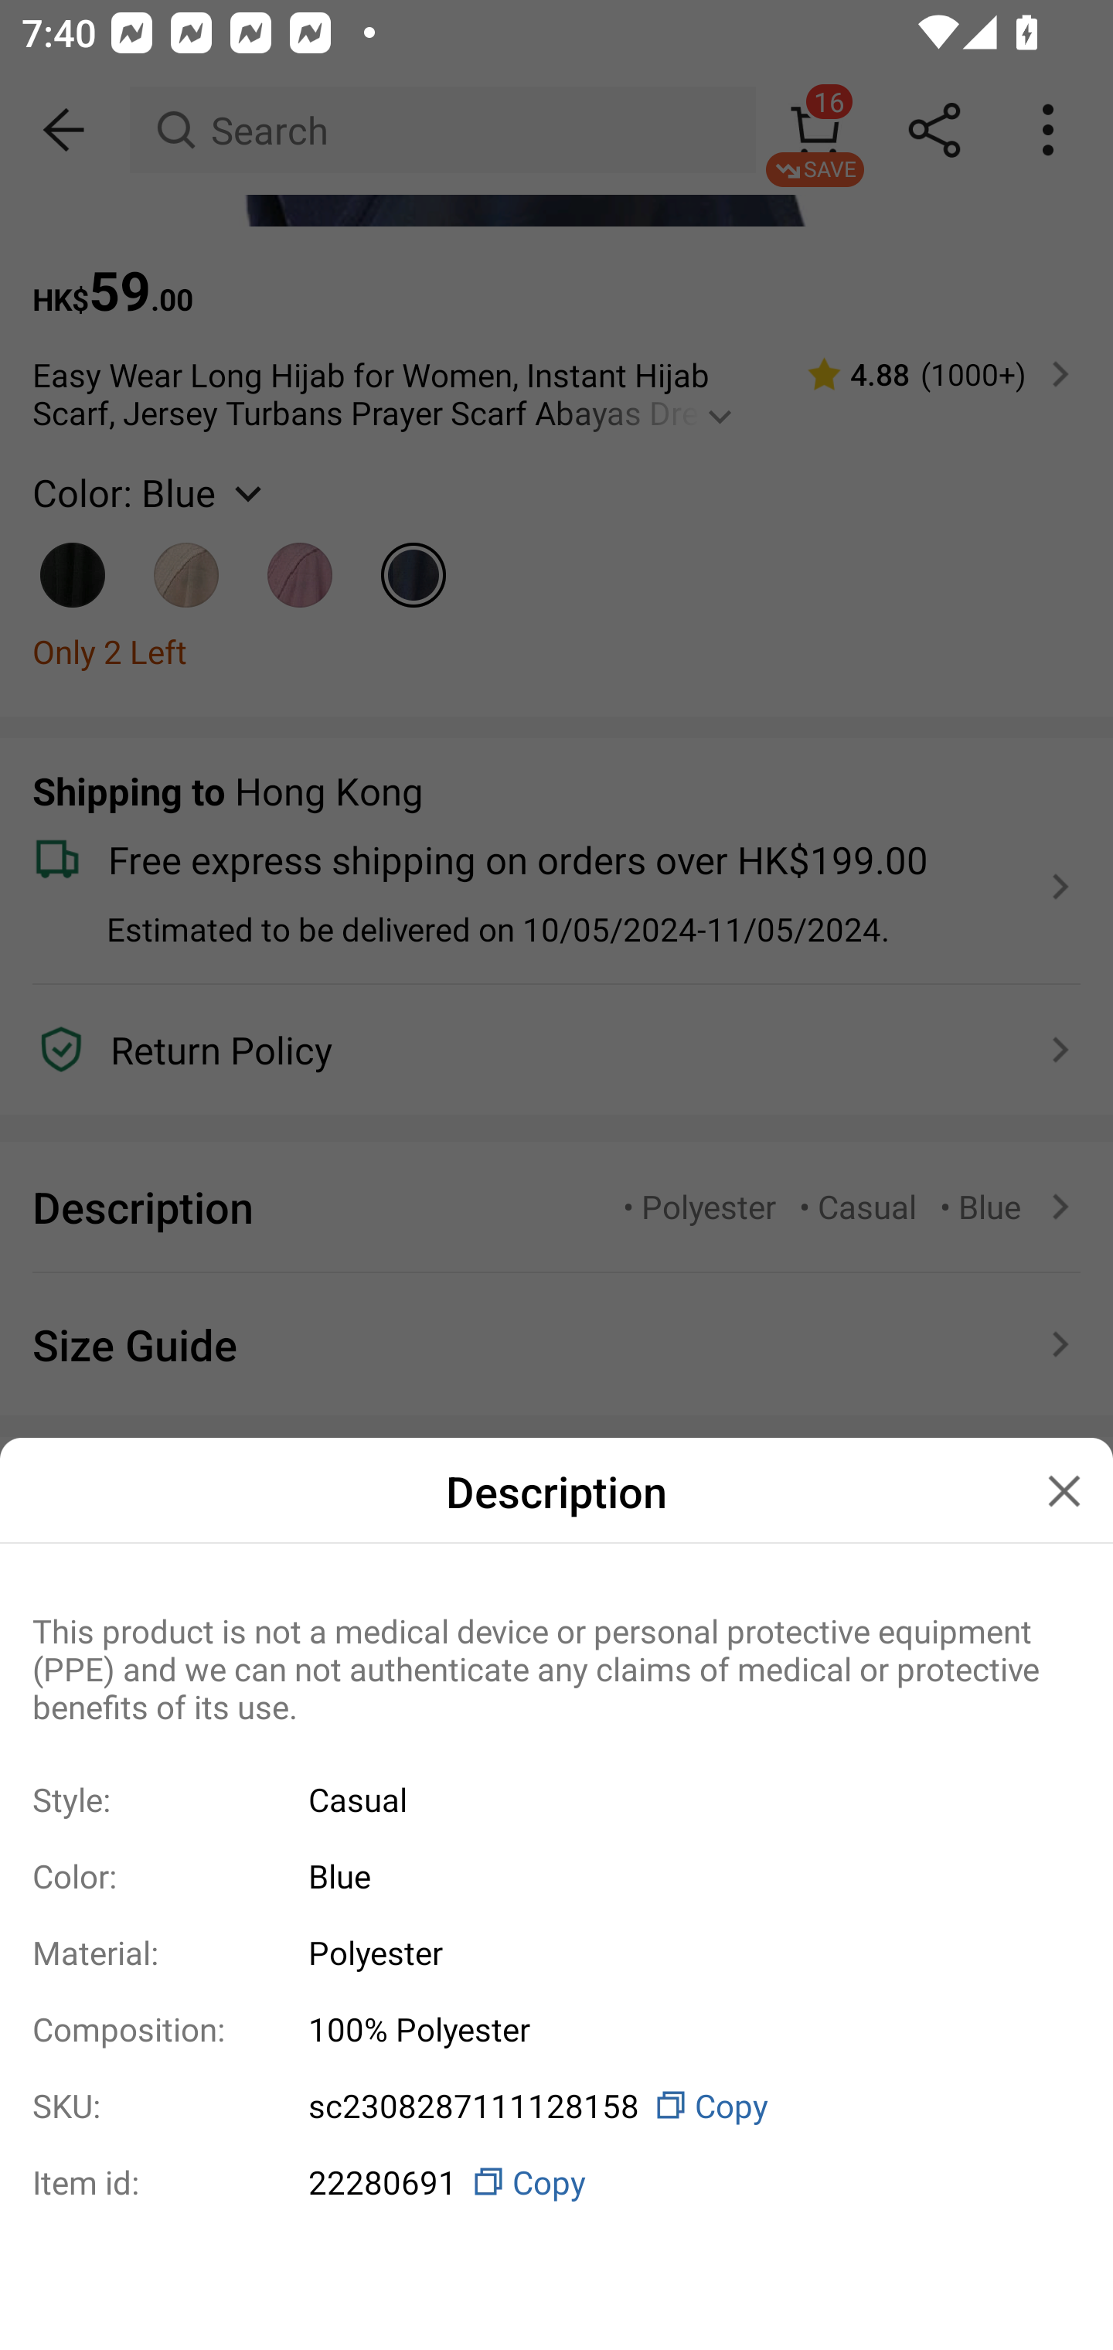  Describe the element at coordinates (683, 2181) in the screenshot. I see `22280691    Copy` at that location.